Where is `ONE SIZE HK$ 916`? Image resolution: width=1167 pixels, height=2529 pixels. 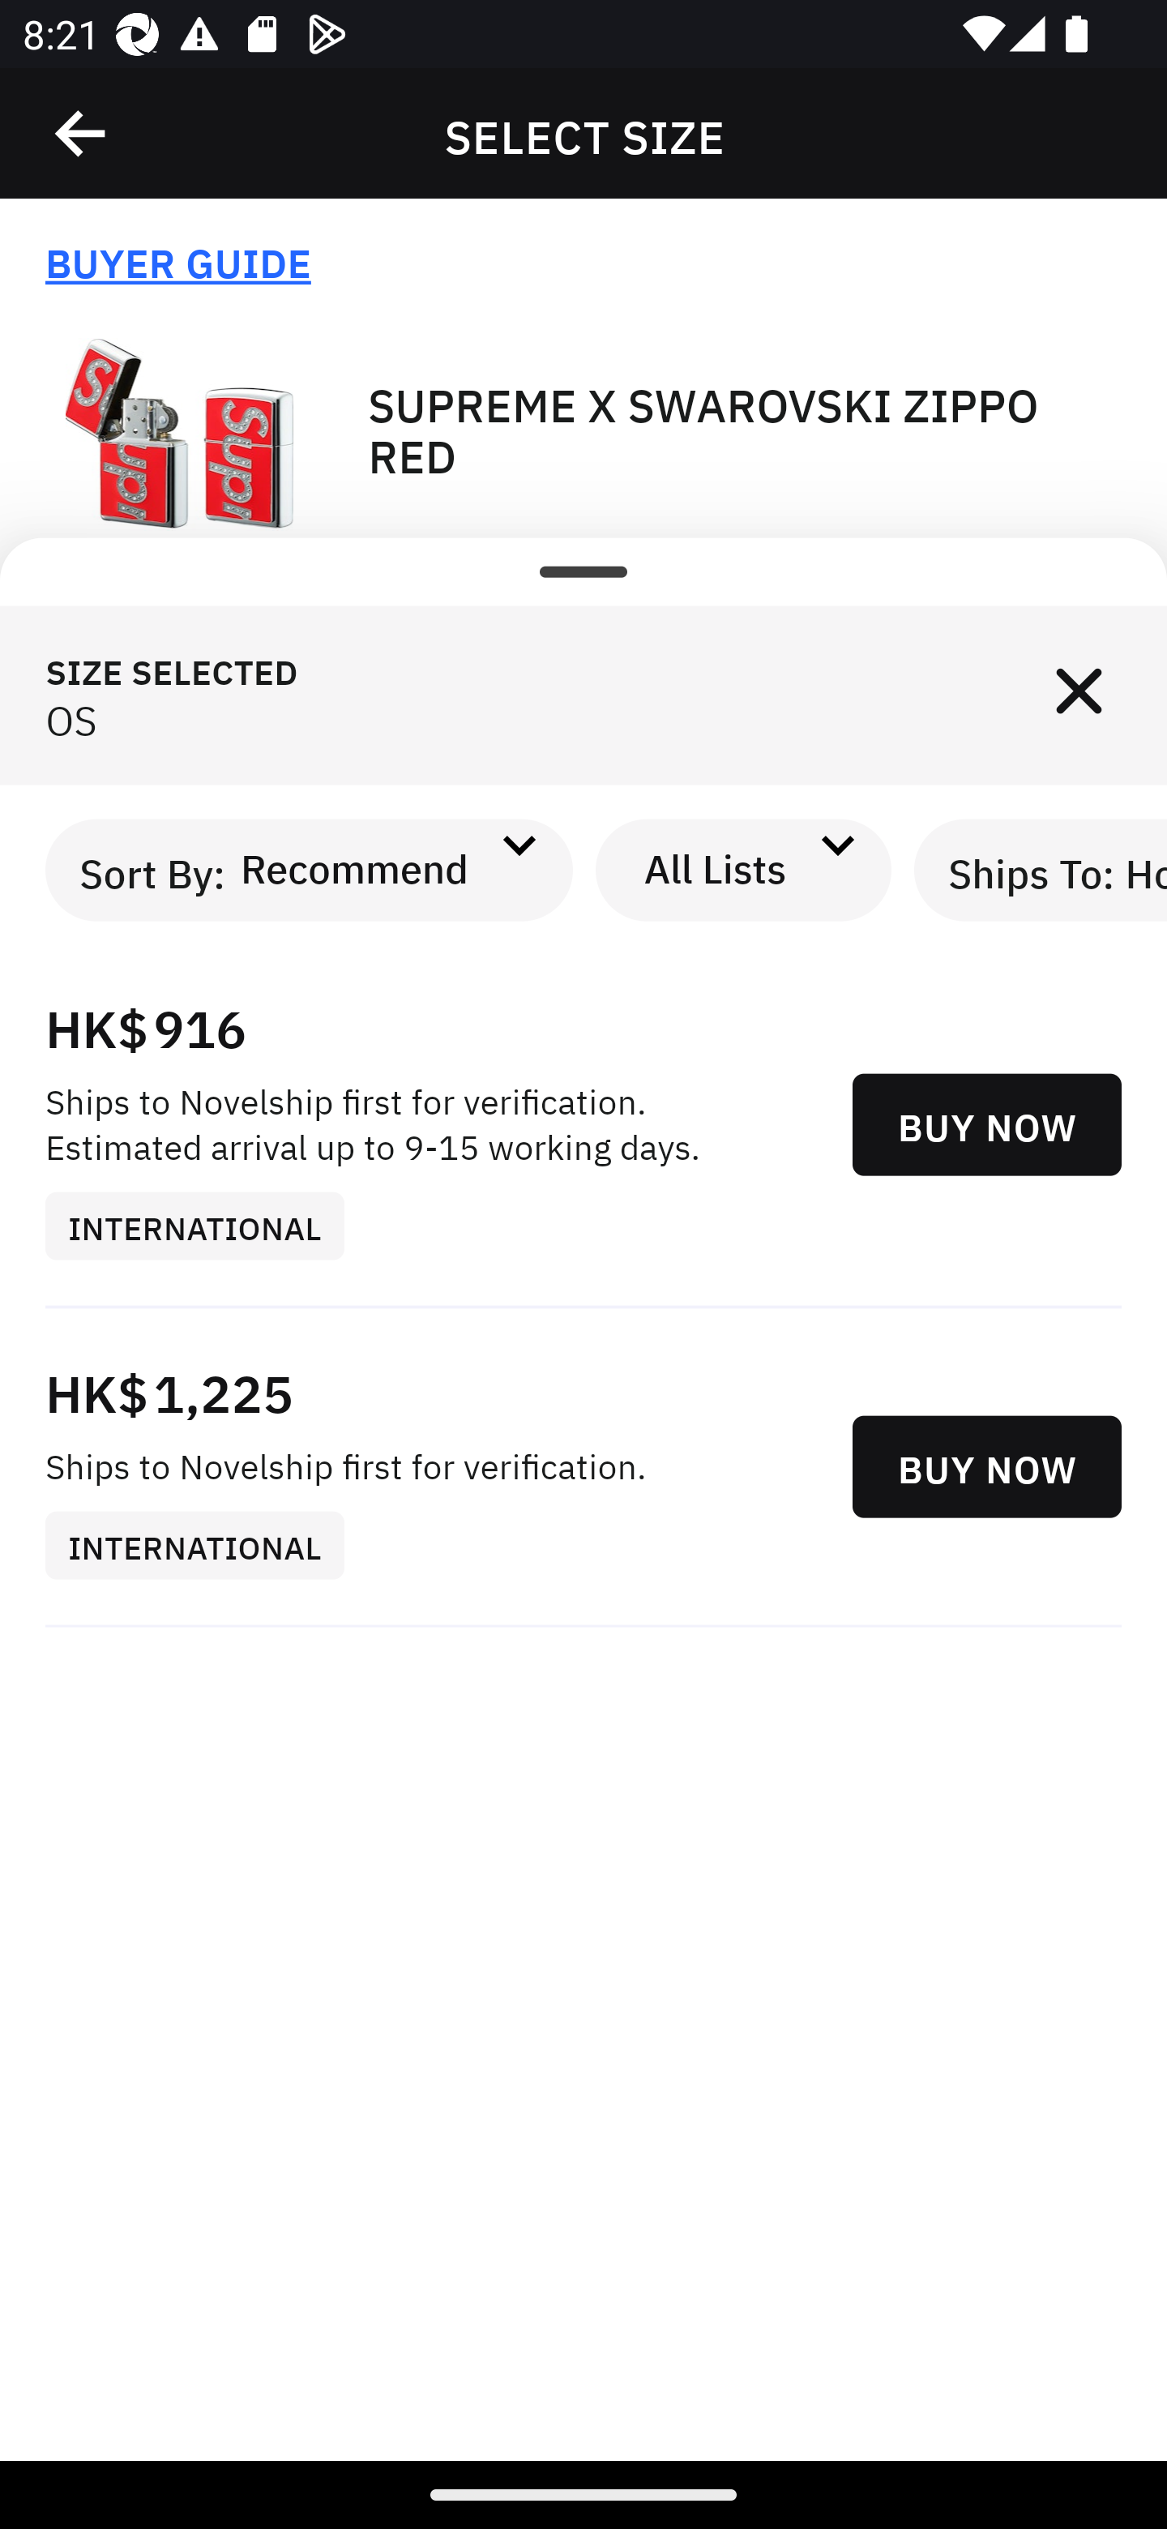
ONE SIZE HK$ 916 is located at coordinates (583, 681).